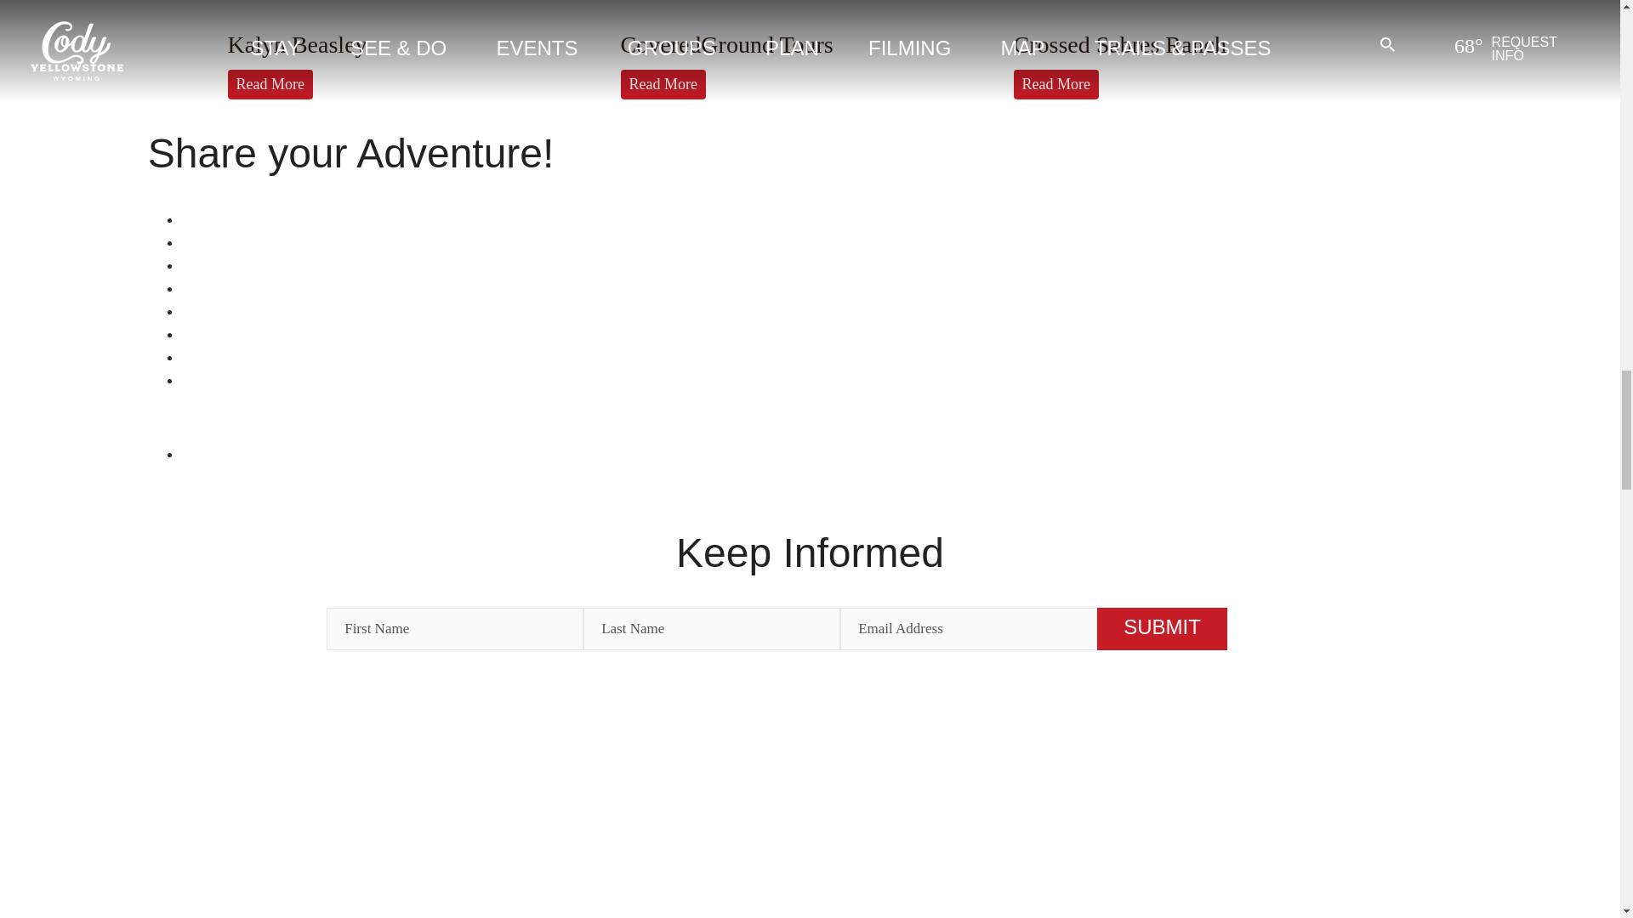 Image resolution: width=1633 pixels, height=918 pixels. What do you see at coordinates (270, 84) in the screenshot?
I see `Read More` at bounding box center [270, 84].